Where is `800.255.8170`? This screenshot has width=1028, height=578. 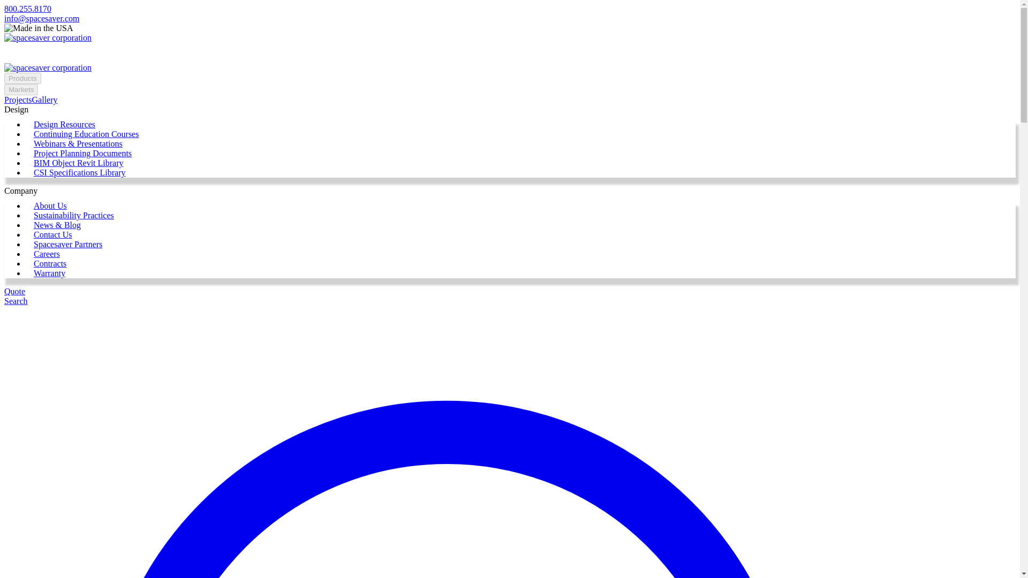 800.255.8170 is located at coordinates (28, 9).